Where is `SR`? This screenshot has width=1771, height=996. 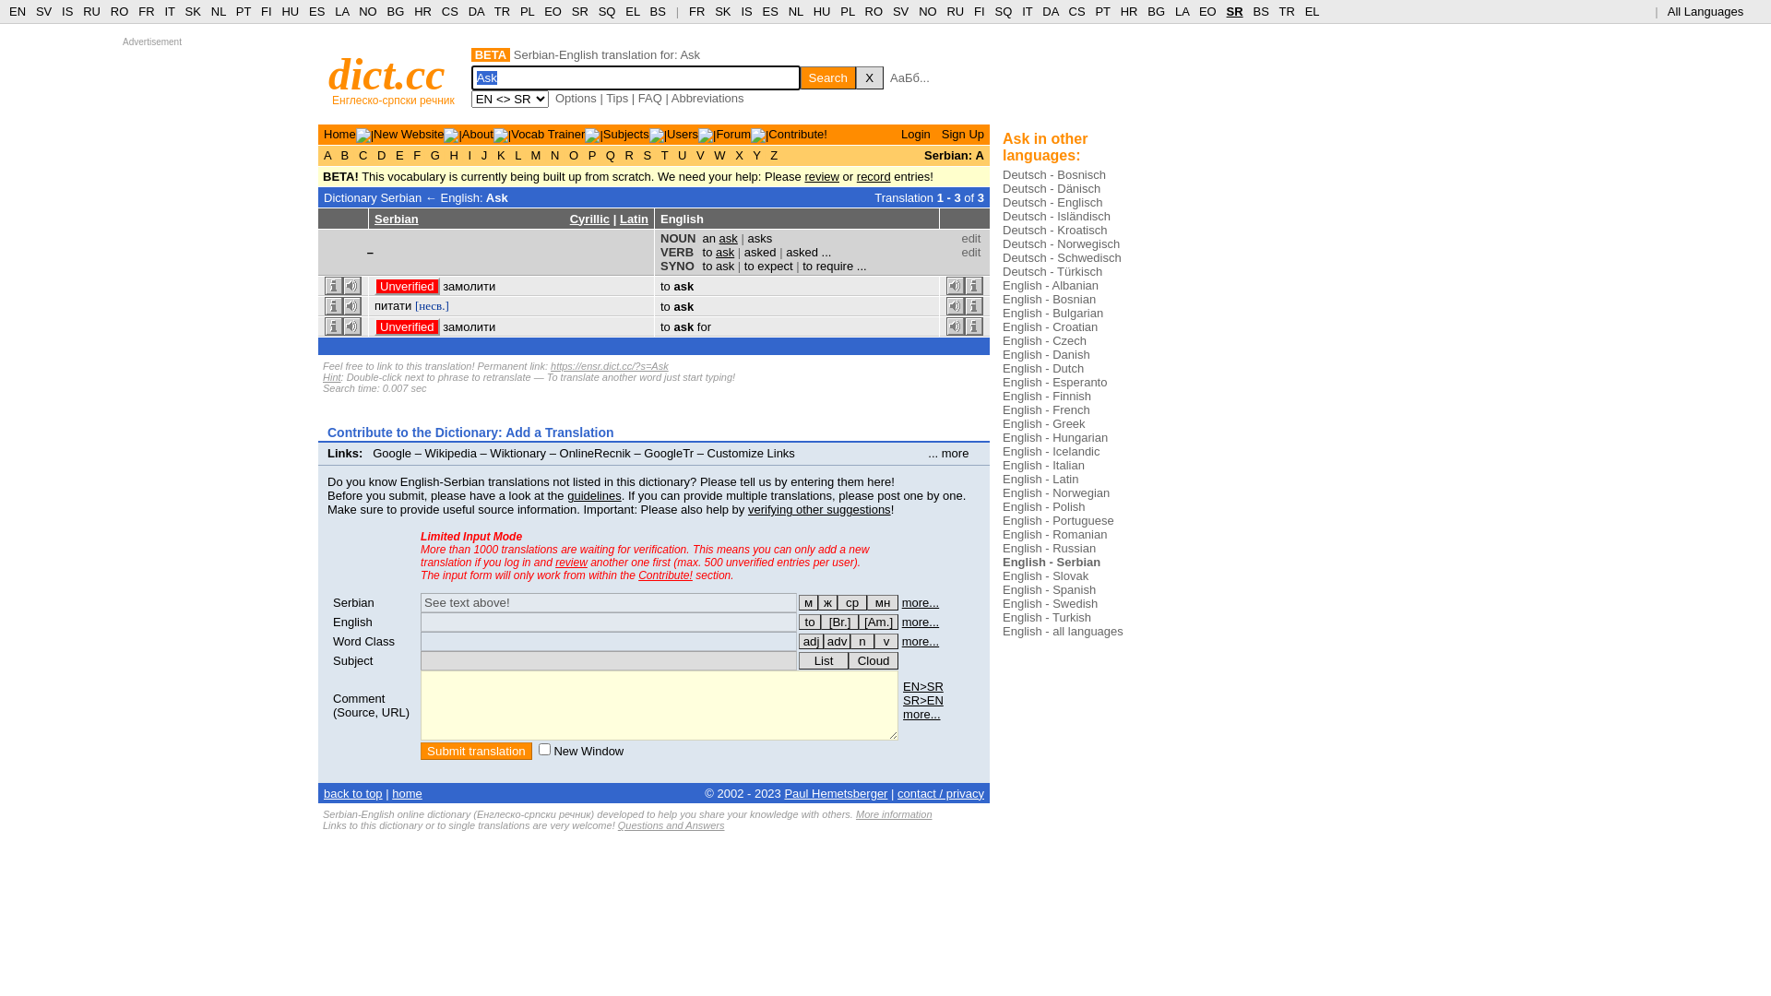
SR is located at coordinates (580, 11).